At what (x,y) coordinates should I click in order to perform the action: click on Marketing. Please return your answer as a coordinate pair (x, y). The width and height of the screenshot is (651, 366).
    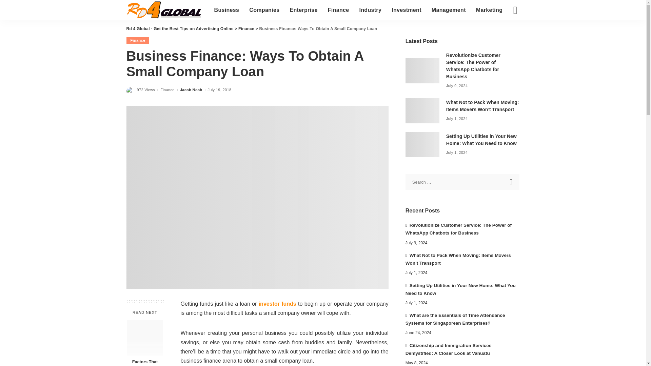
    Looking at the image, I should click on (489, 10).